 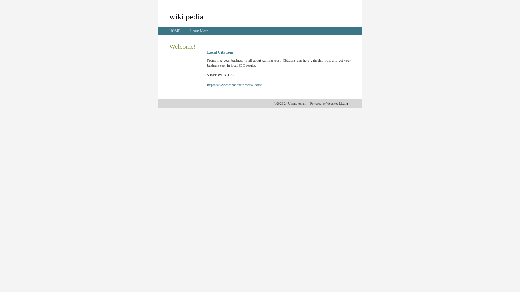 I want to click on HOME, so click(x=175, y=31).